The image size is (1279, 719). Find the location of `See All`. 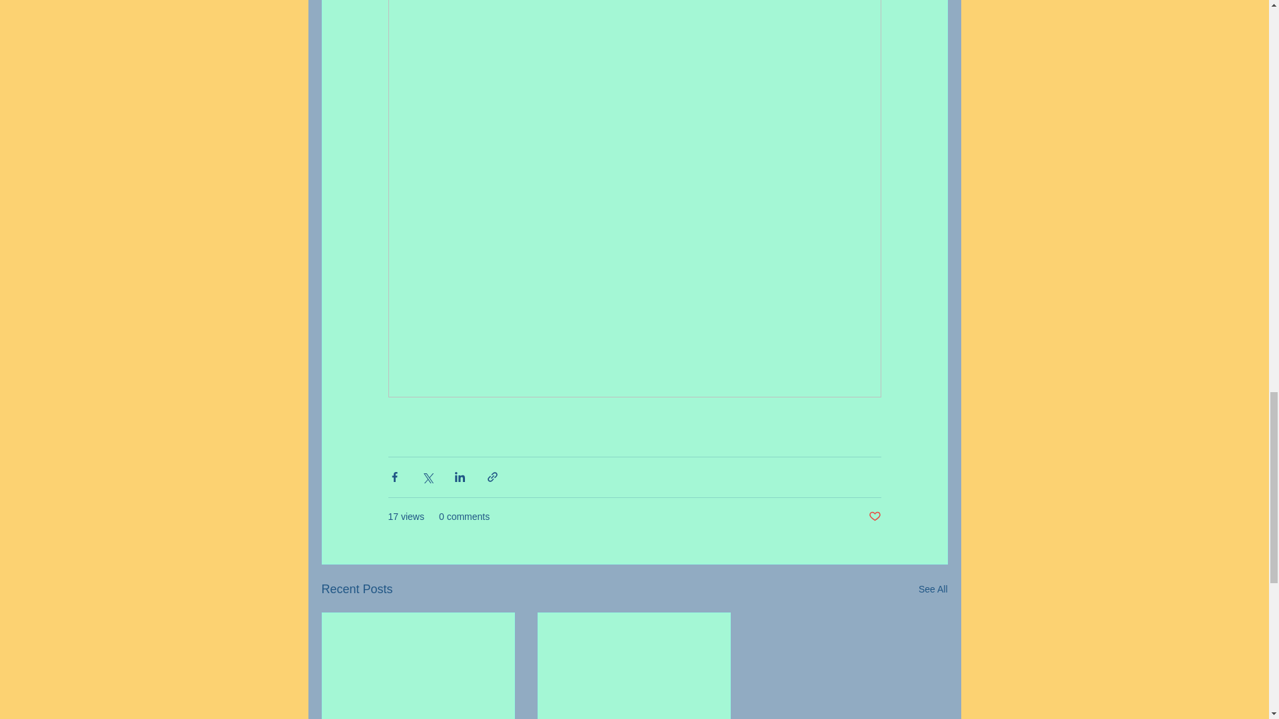

See All is located at coordinates (933, 589).